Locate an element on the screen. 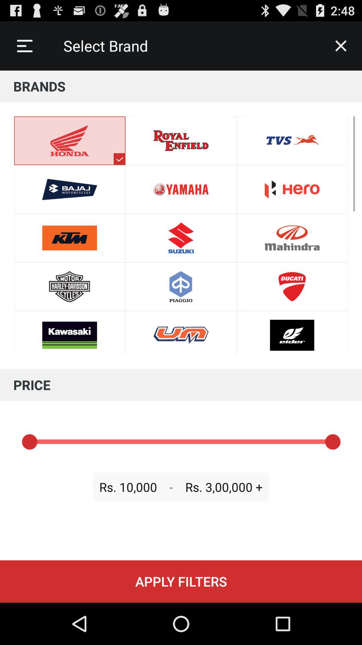 This screenshot has height=645, width=362. click on the fourth logo below brands is located at coordinates (70, 287).